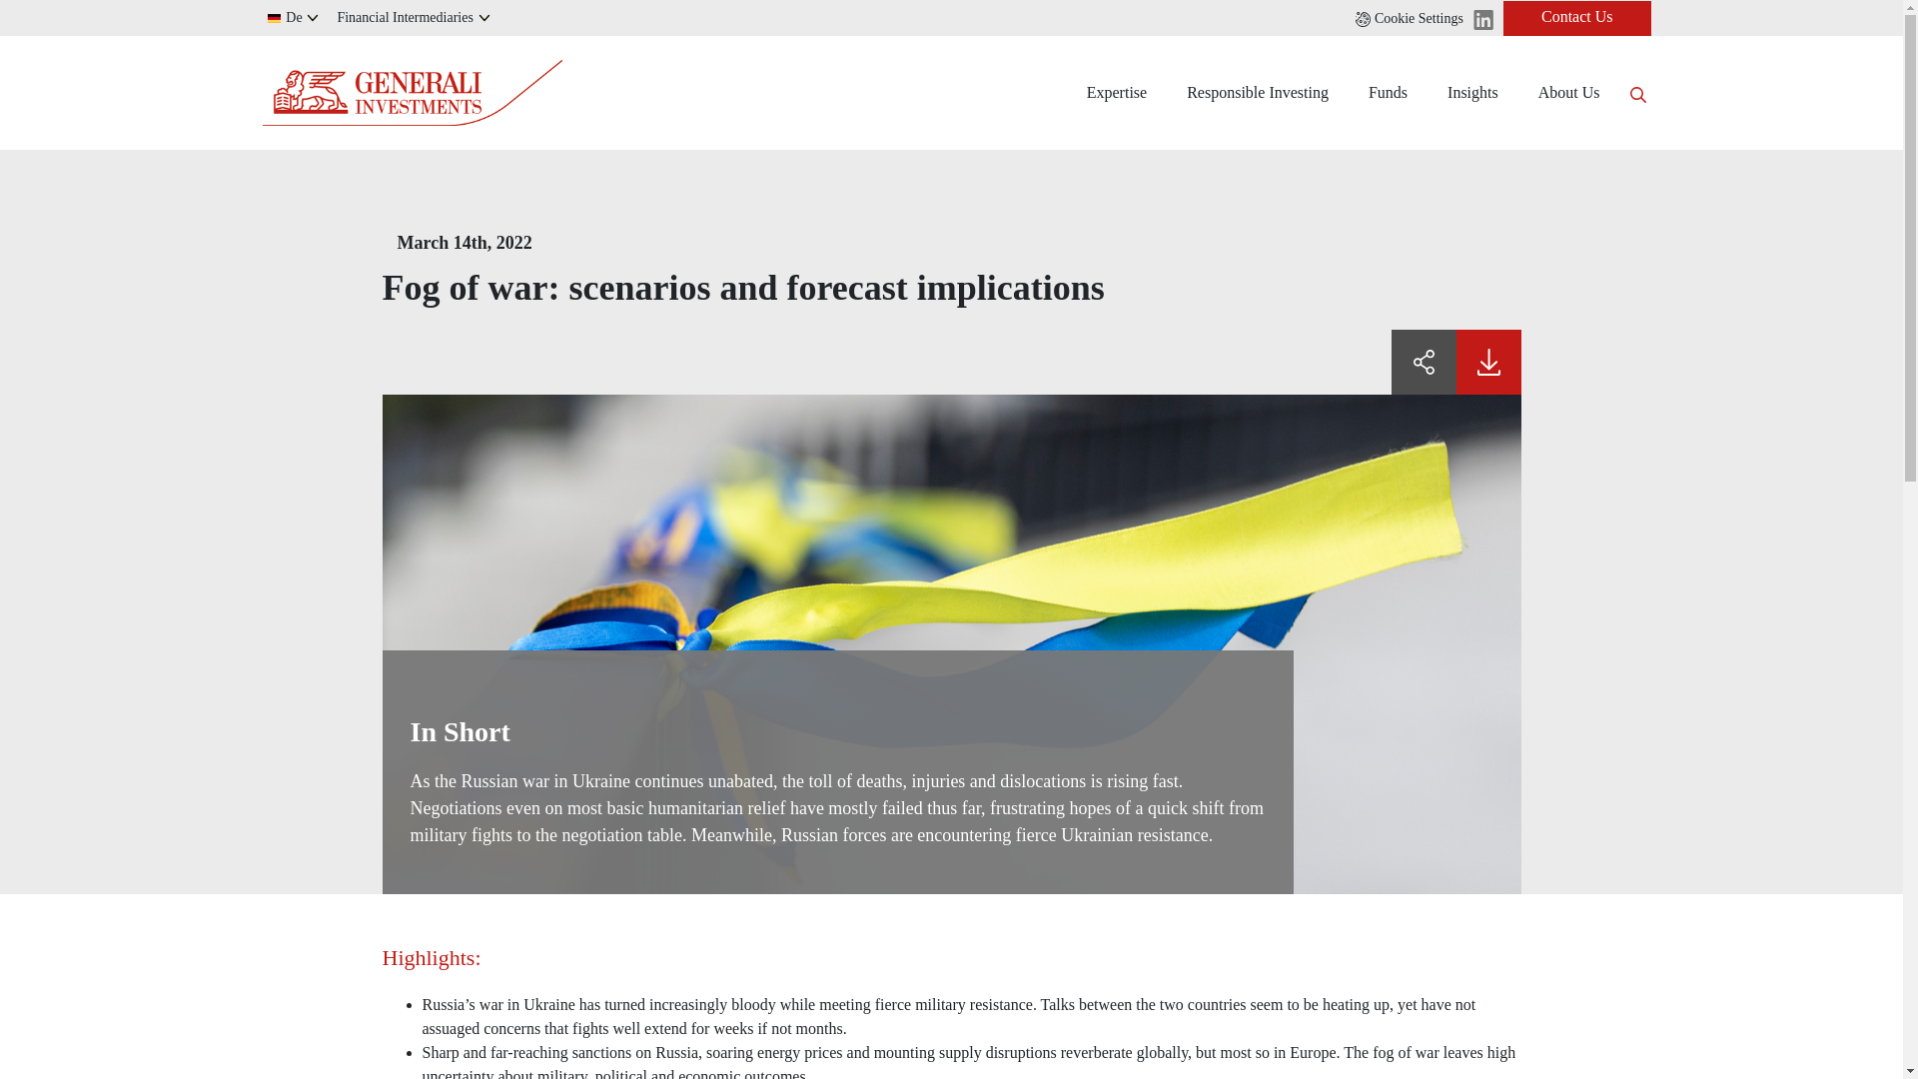 The width and height of the screenshot is (1918, 1079). Describe the element at coordinates (1577, 17) in the screenshot. I see `Contact Us` at that location.